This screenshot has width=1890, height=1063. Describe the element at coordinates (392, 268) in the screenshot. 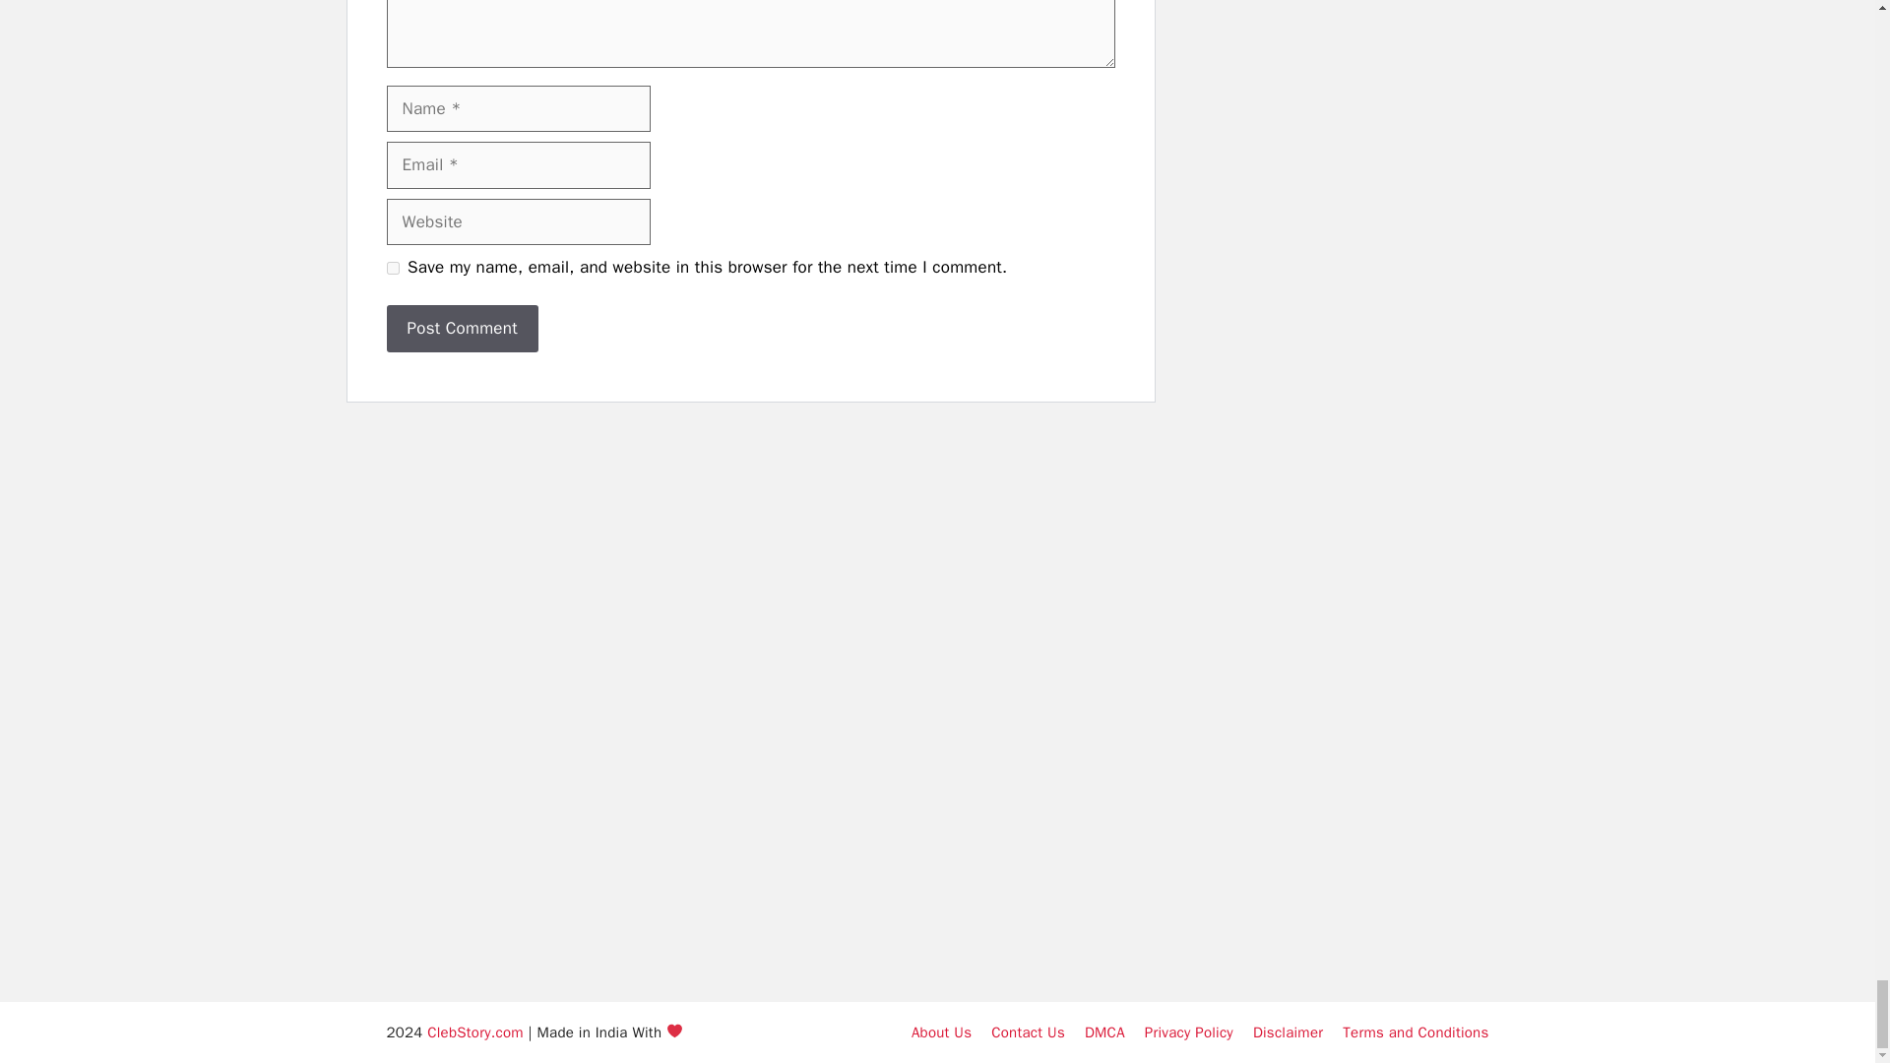

I see `yes` at that location.